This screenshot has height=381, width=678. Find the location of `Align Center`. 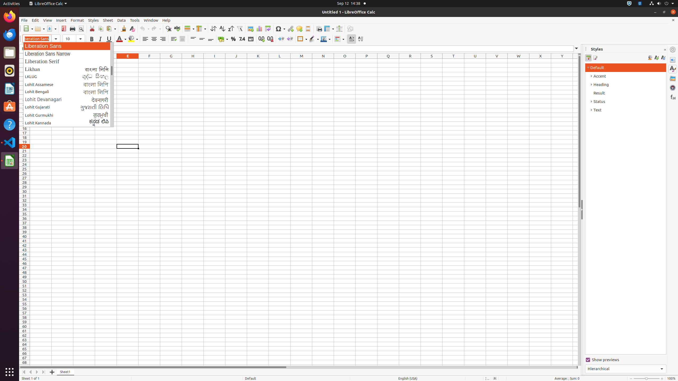

Align Center is located at coordinates (154, 39).